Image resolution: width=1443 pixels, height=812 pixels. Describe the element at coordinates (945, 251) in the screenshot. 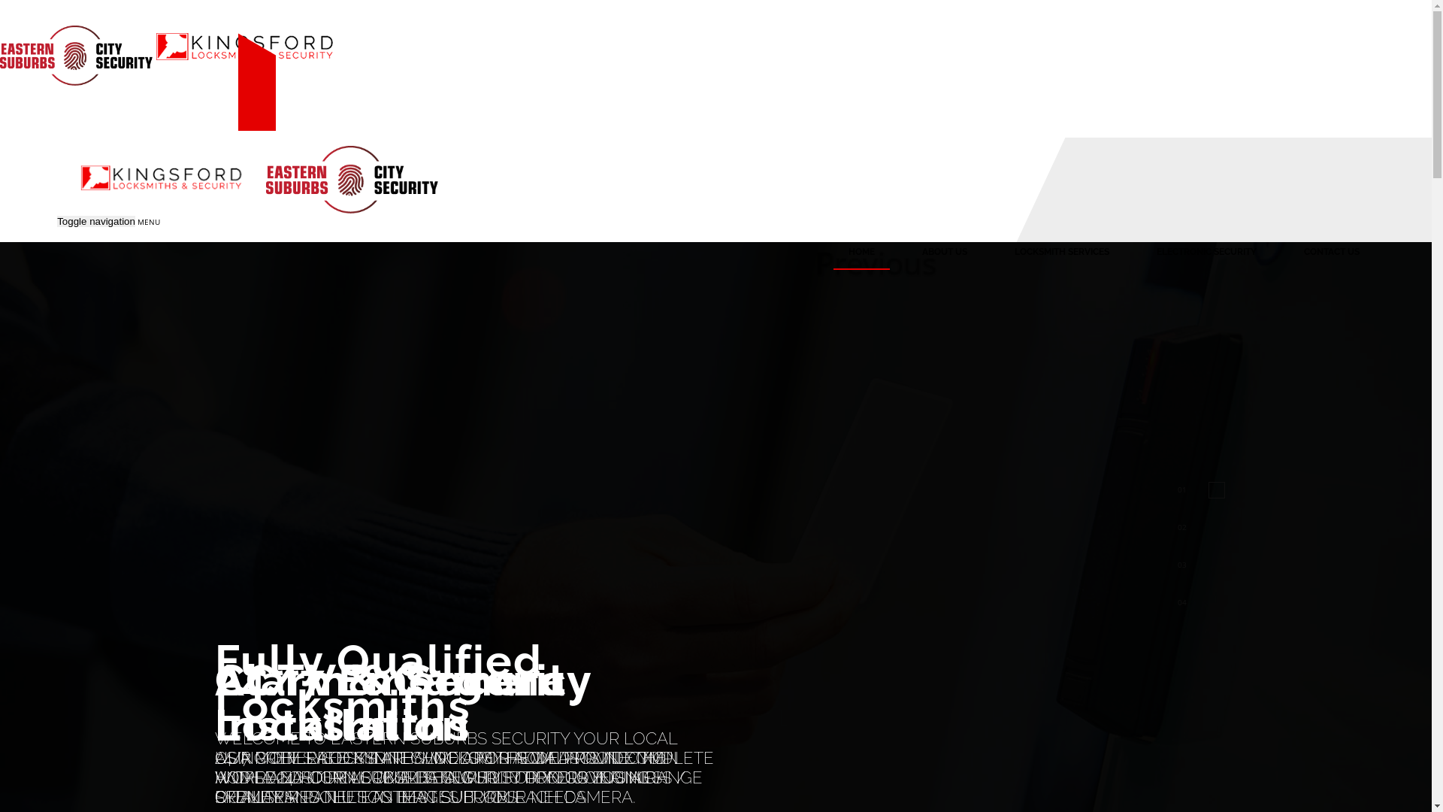

I see `ABOUT US` at that location.